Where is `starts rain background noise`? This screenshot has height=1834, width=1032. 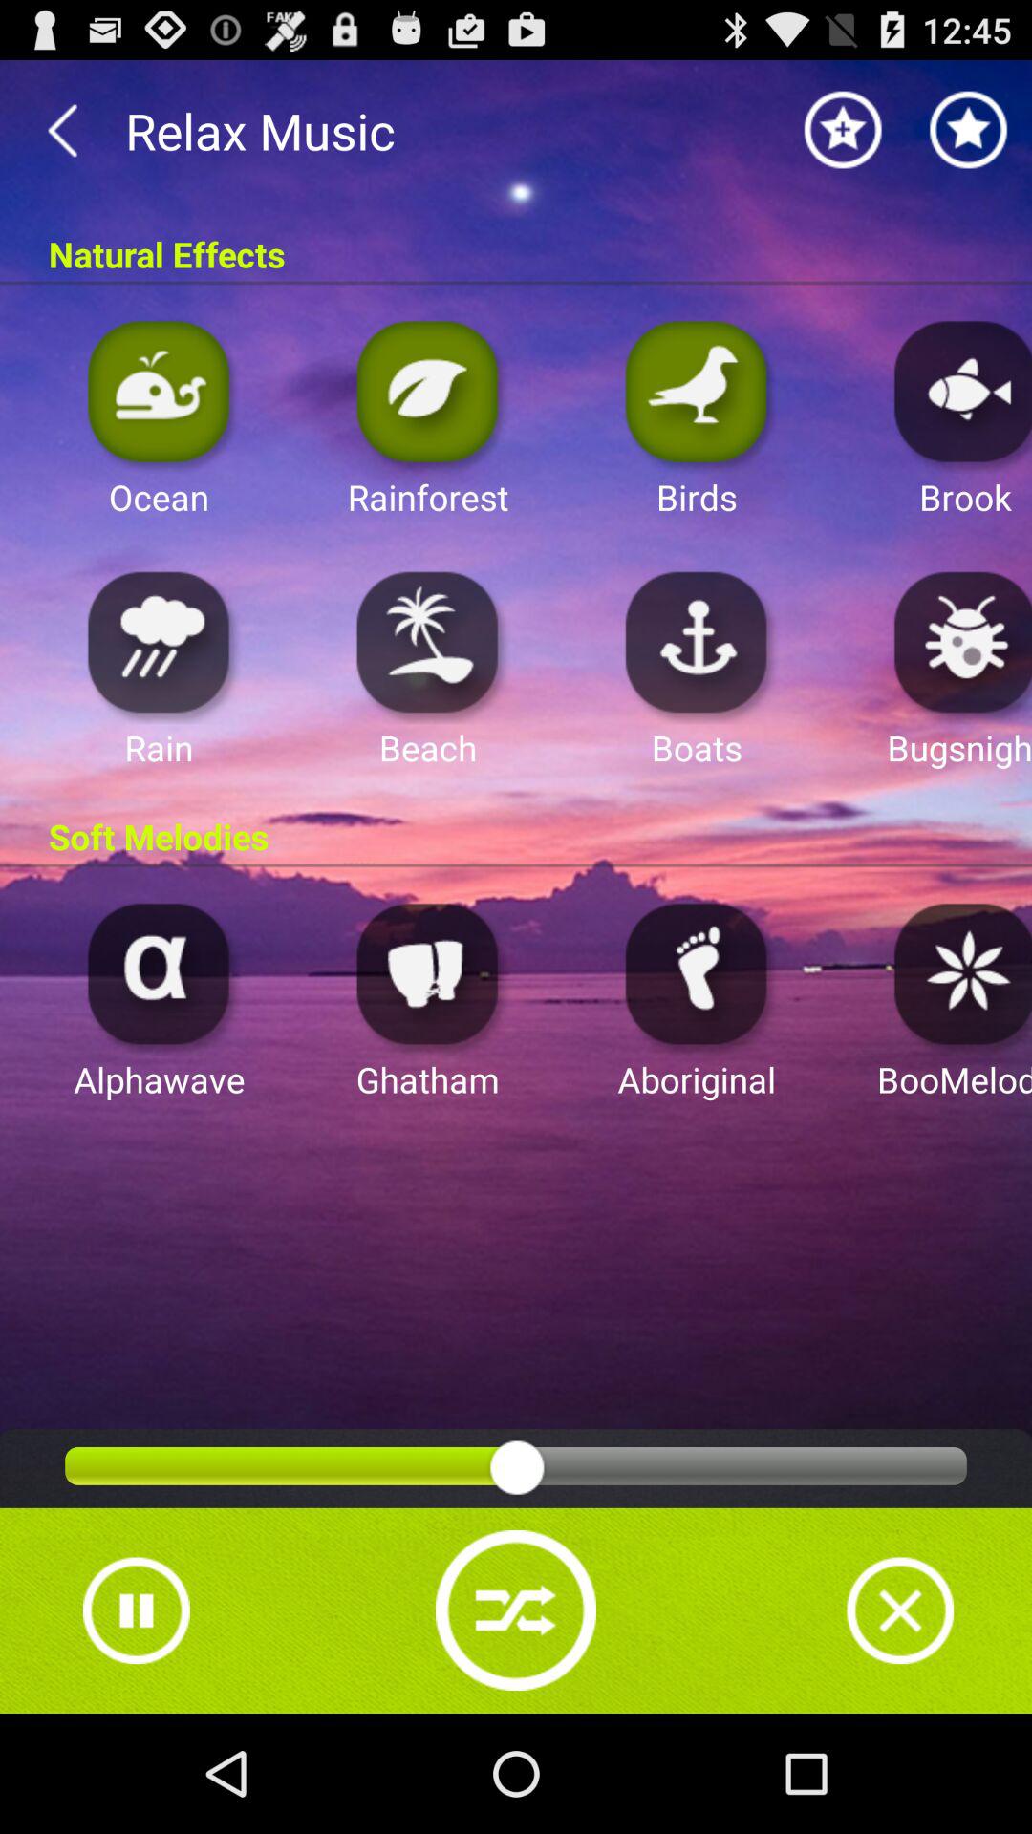 starts rain background noise is located at coordinates (159, 642).